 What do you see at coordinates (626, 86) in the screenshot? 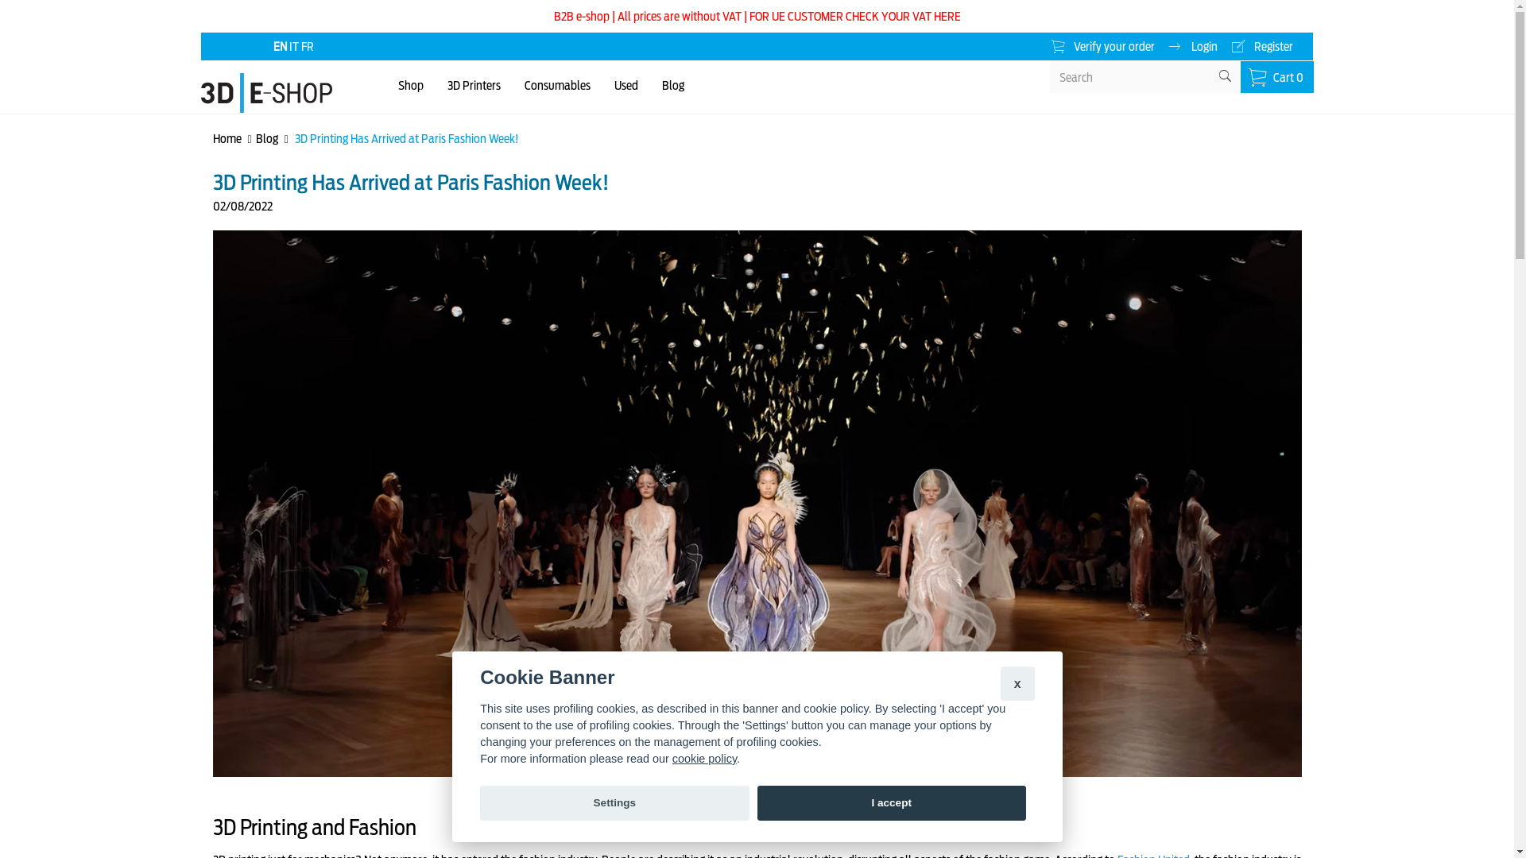
I see `Used` at bounding box center [626, 86].